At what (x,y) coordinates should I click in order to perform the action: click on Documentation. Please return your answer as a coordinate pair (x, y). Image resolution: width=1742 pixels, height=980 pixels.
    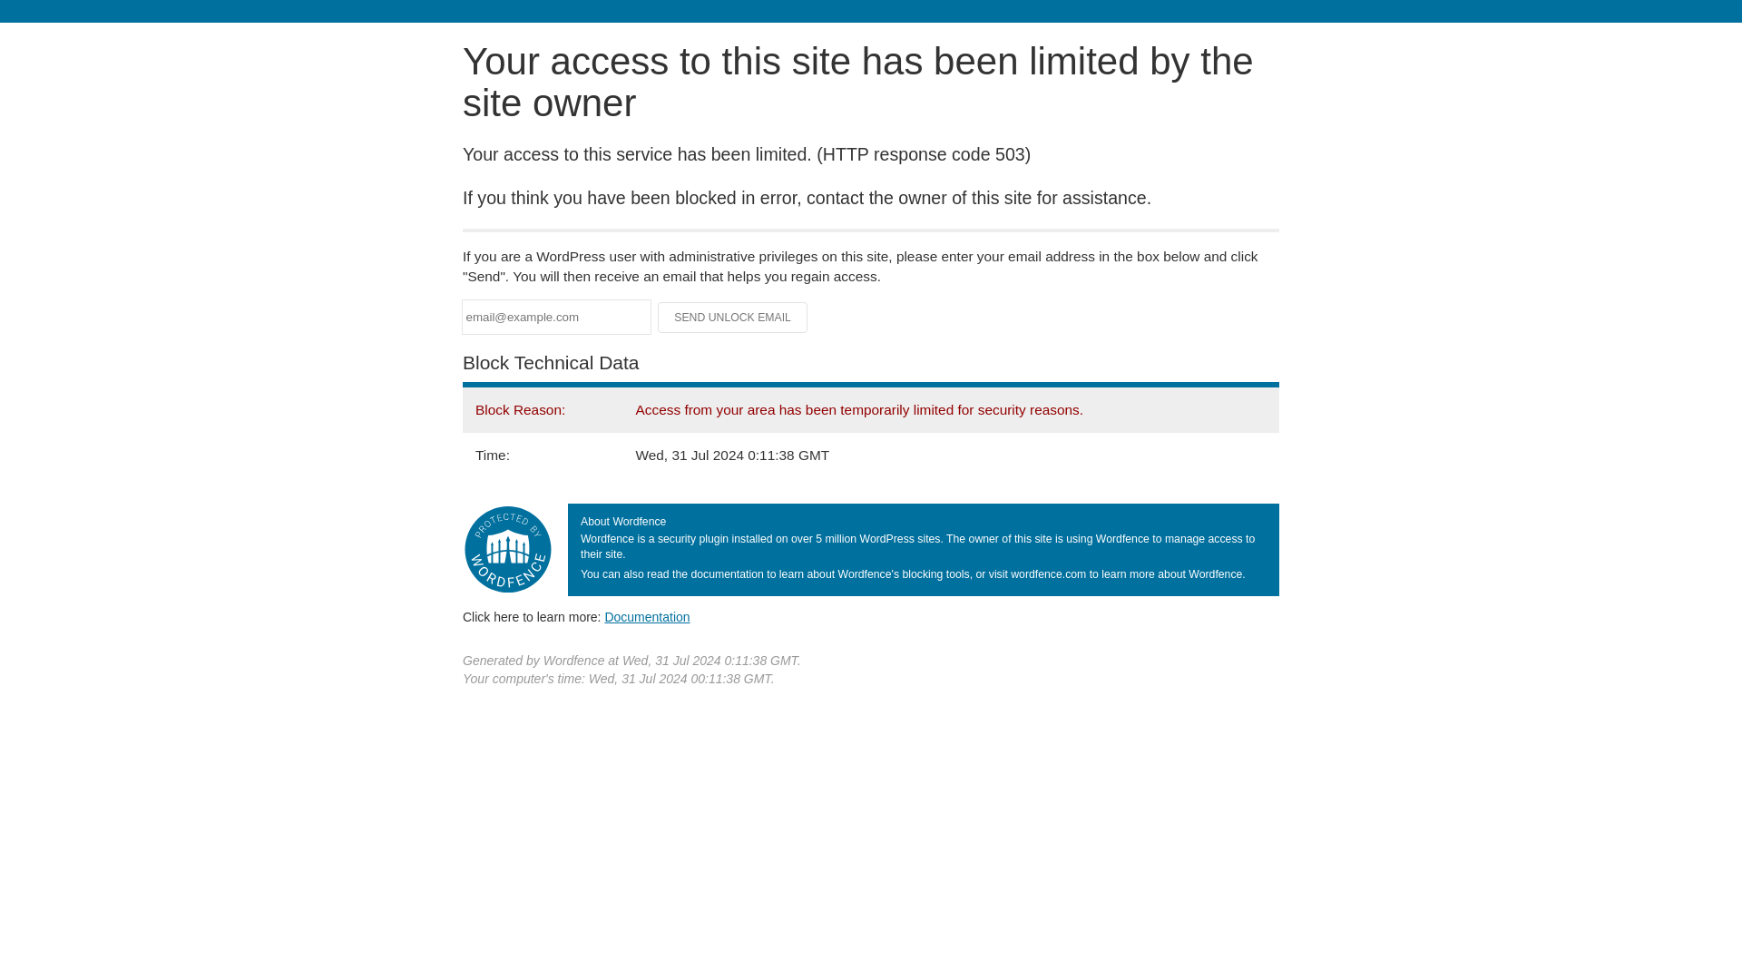
    Looking at the image, I should click on (647, 616).